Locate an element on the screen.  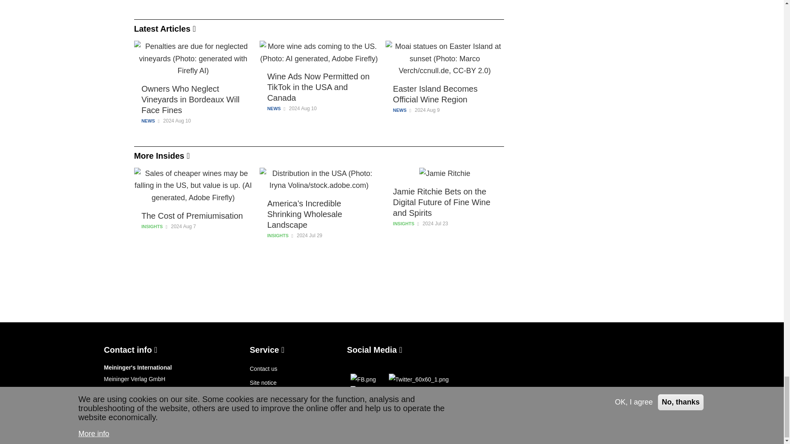
NEWS is located at coordinates (148, 120).